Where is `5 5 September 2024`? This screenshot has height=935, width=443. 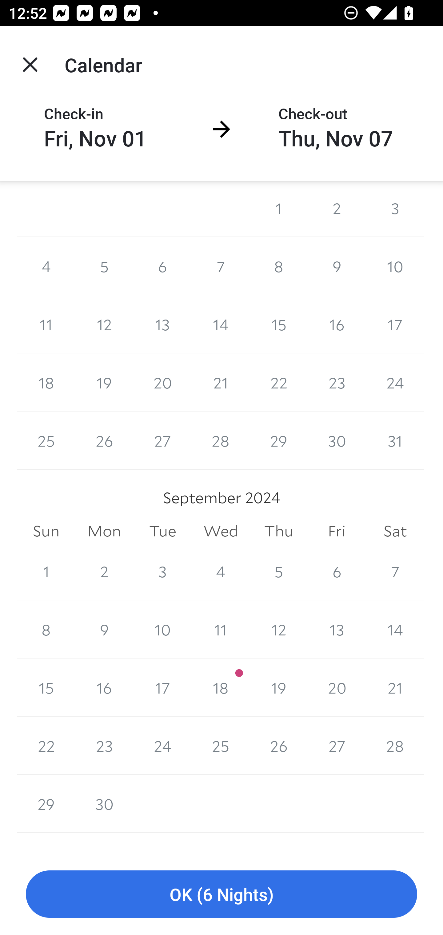
5 5 September 2024 is located at coordinates (279, 571).